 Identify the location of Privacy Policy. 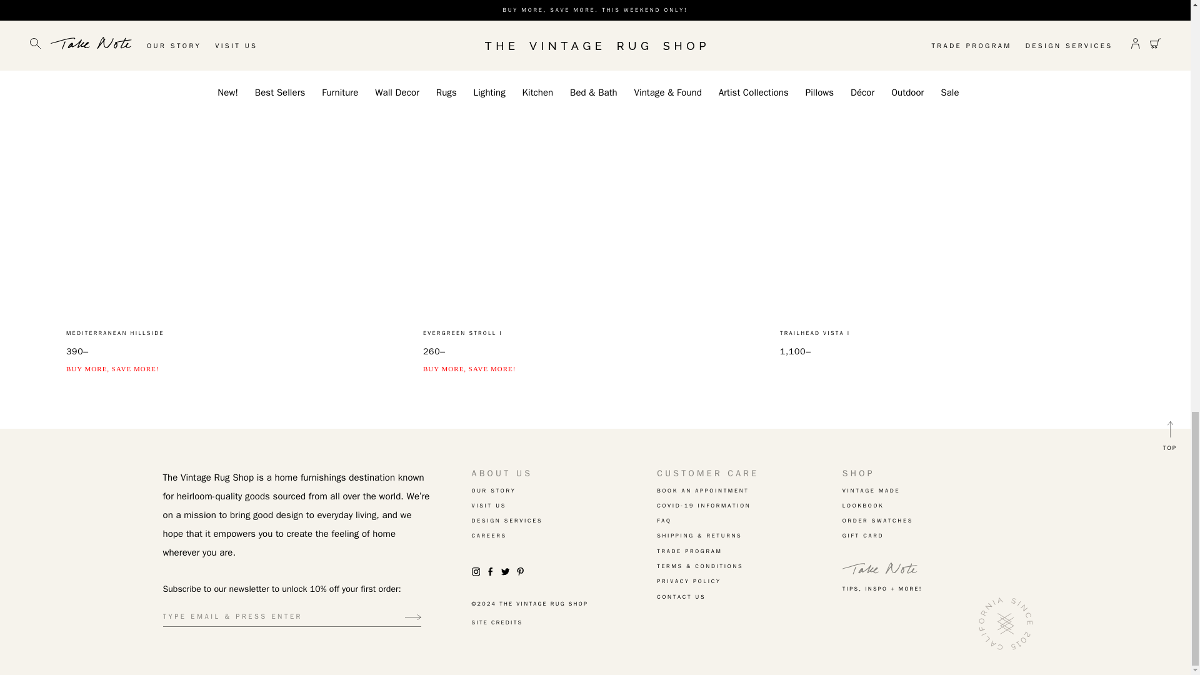
(749, 581).